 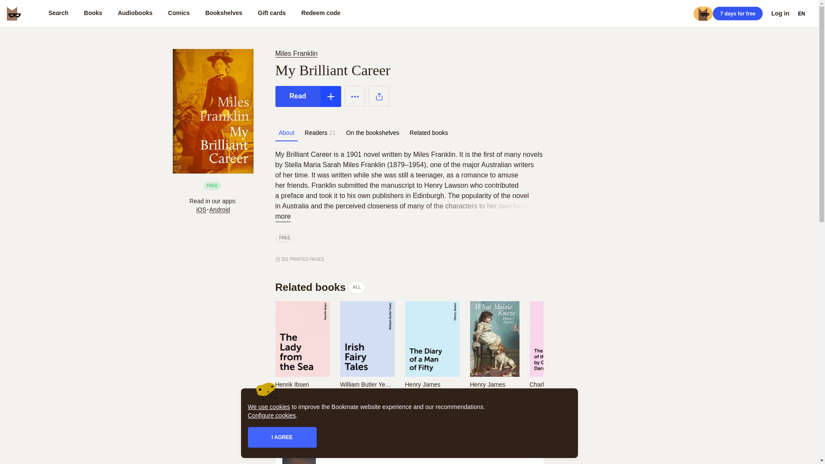 I want to click on We use cookies, so click(x=269, y=406).